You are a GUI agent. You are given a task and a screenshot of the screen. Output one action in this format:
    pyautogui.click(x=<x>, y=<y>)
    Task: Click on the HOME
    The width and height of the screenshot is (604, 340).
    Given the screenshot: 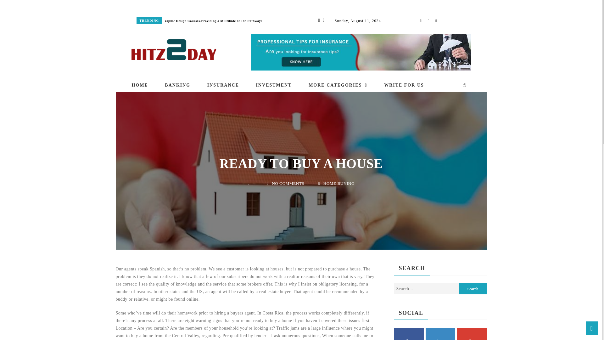 What is the action you would take?
    pyautogui.click(x=143, y=85)
    